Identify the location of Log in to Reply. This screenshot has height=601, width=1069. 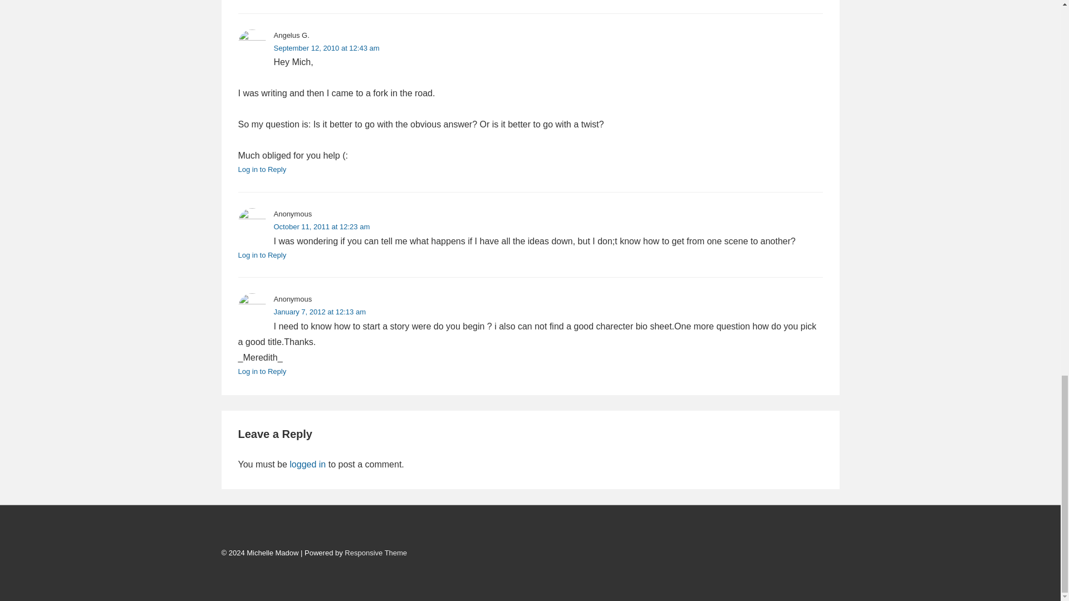
(262, 255).